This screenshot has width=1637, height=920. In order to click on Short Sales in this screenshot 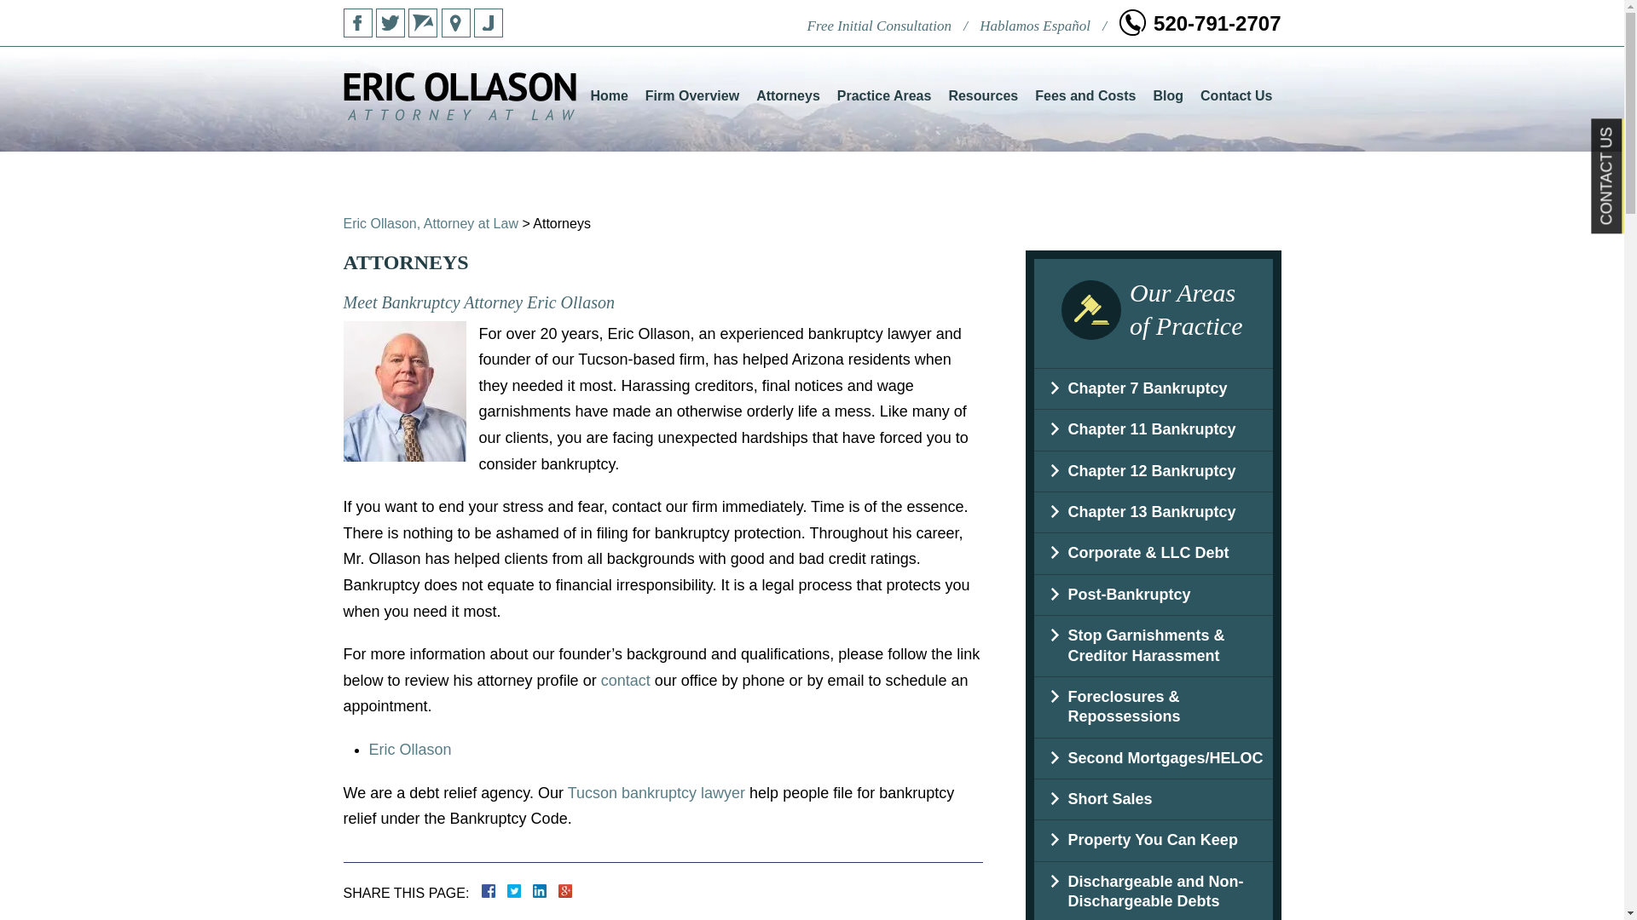, I will do `click(1153, 799)`.